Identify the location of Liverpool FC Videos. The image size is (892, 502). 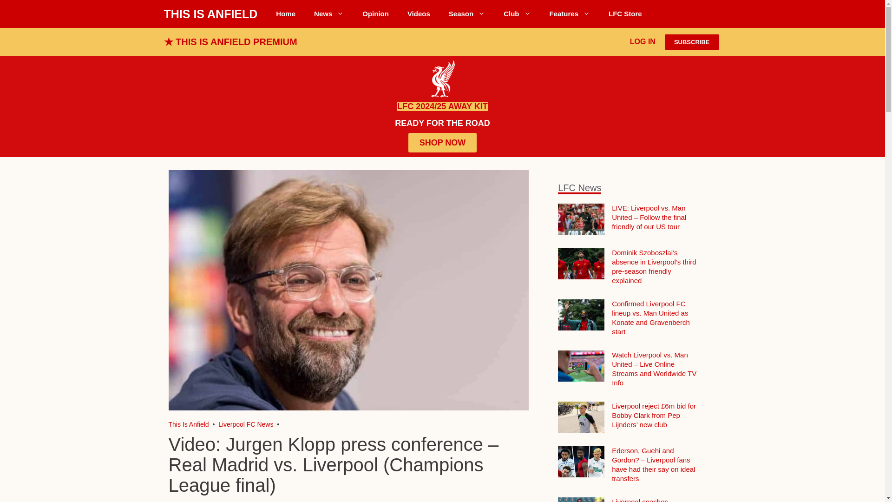
(419, 14).